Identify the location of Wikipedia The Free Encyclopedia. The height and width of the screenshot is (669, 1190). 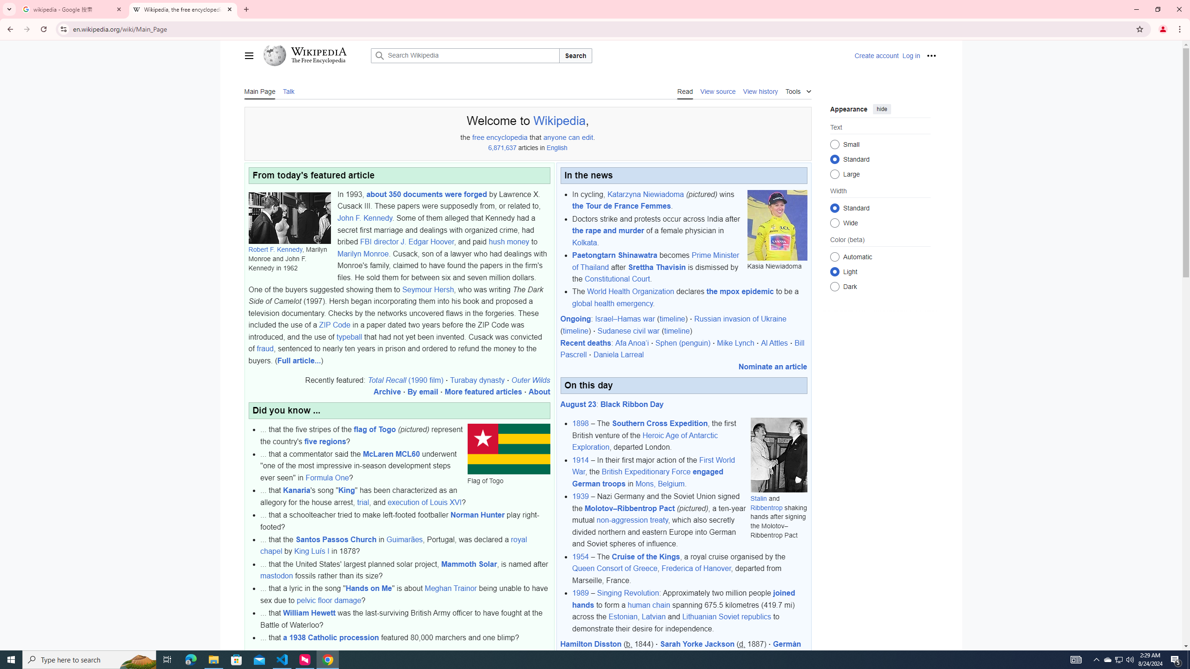
(314, 56).